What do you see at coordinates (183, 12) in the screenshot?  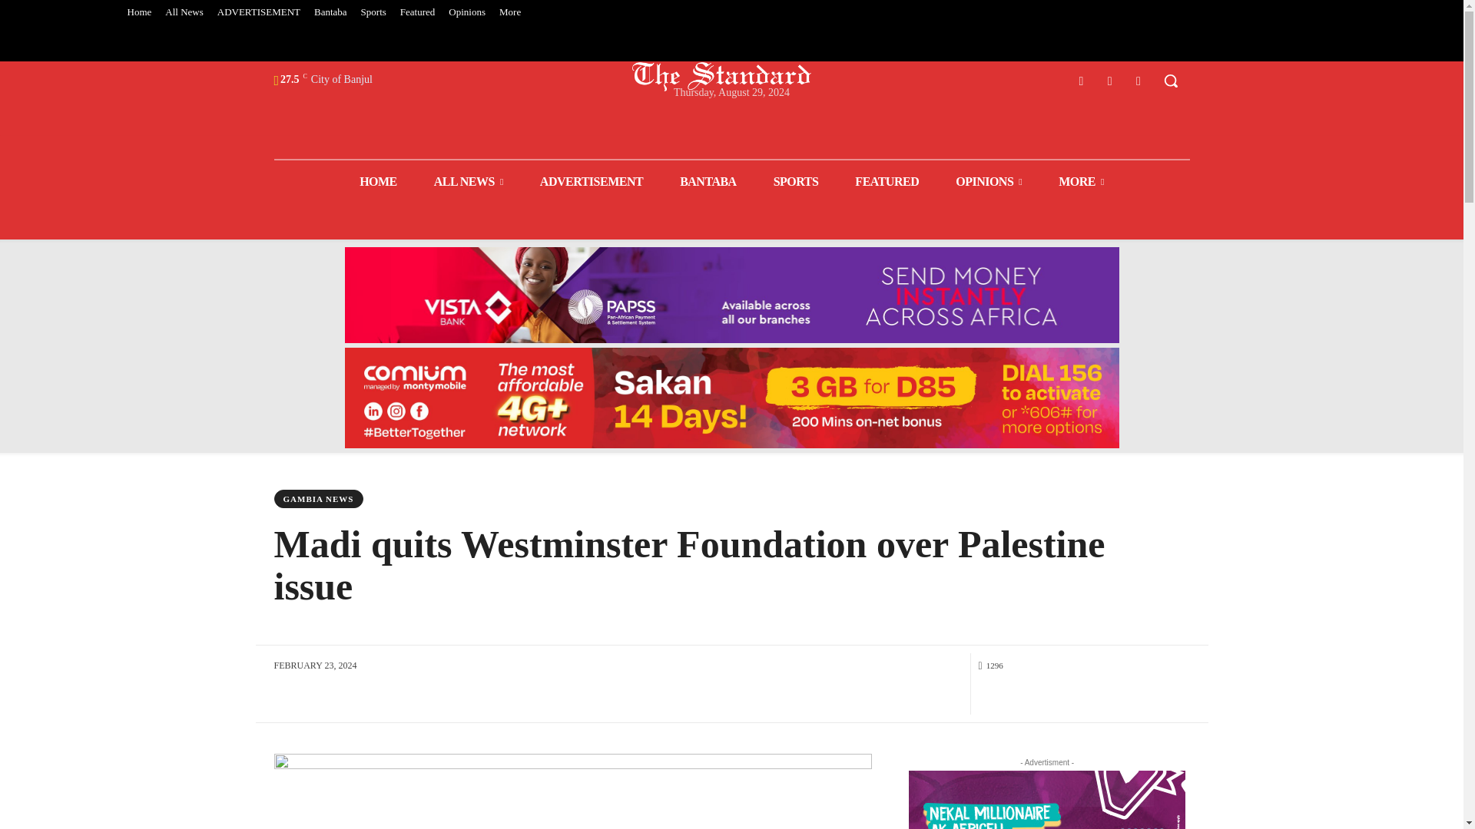 I see `All News` at bounding box center [183, 12].